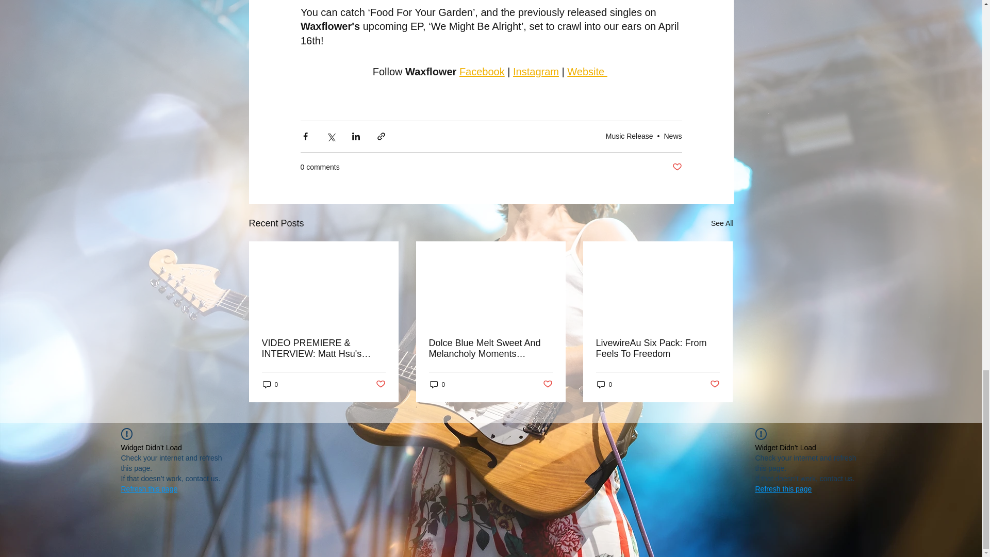 This screenshot has height=557, width=990. I want to click on Post not marked as liked, so click(379, 385).